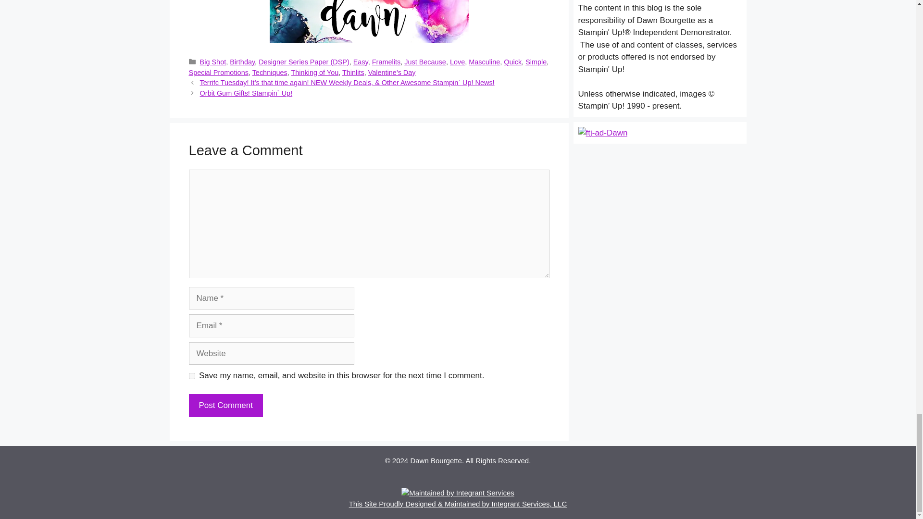  I want to click on Birthday, so click(242, 62).